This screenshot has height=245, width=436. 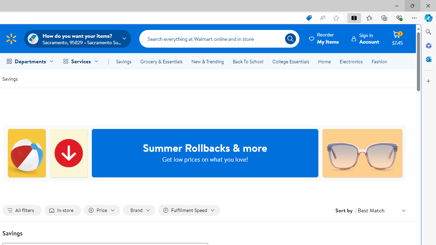 What do you see at coordinates (207, 61) in the screenshot?
I see `New & Trending` at bounding box center [207, 61].